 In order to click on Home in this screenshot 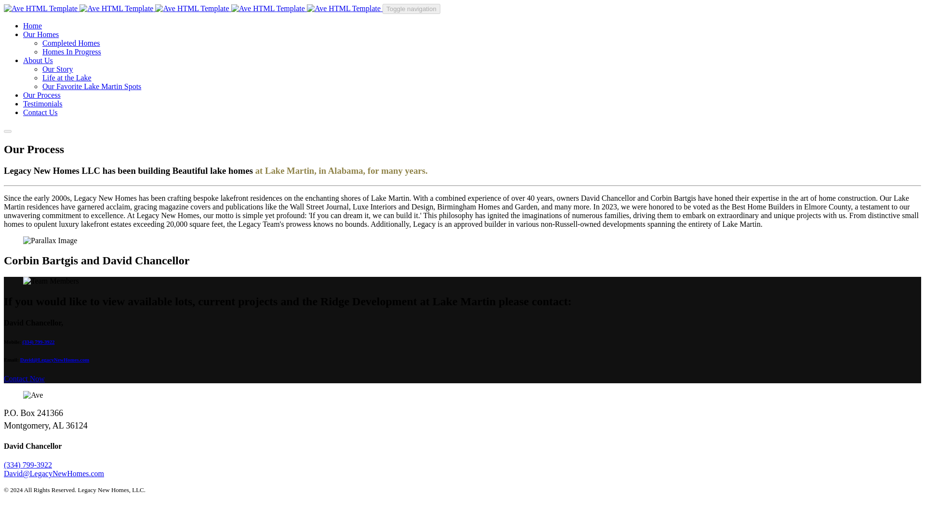, I will do `click(32, 26)`.